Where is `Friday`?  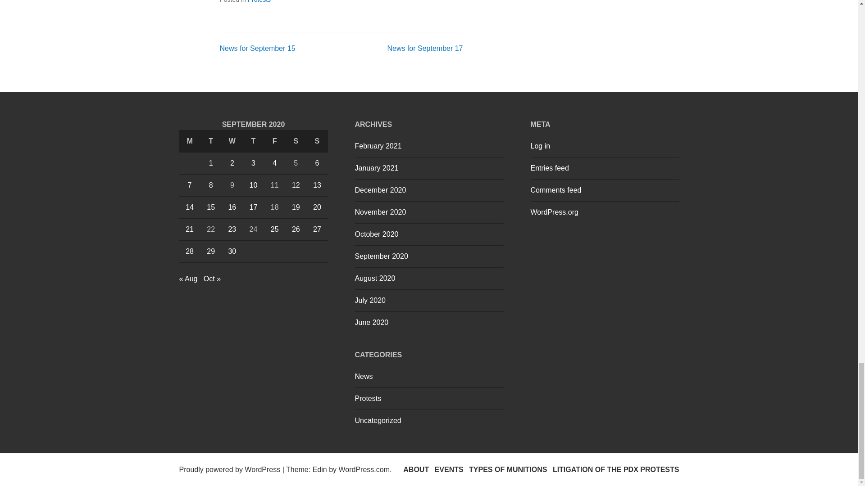
Friday is located at coordinates (274, 141).